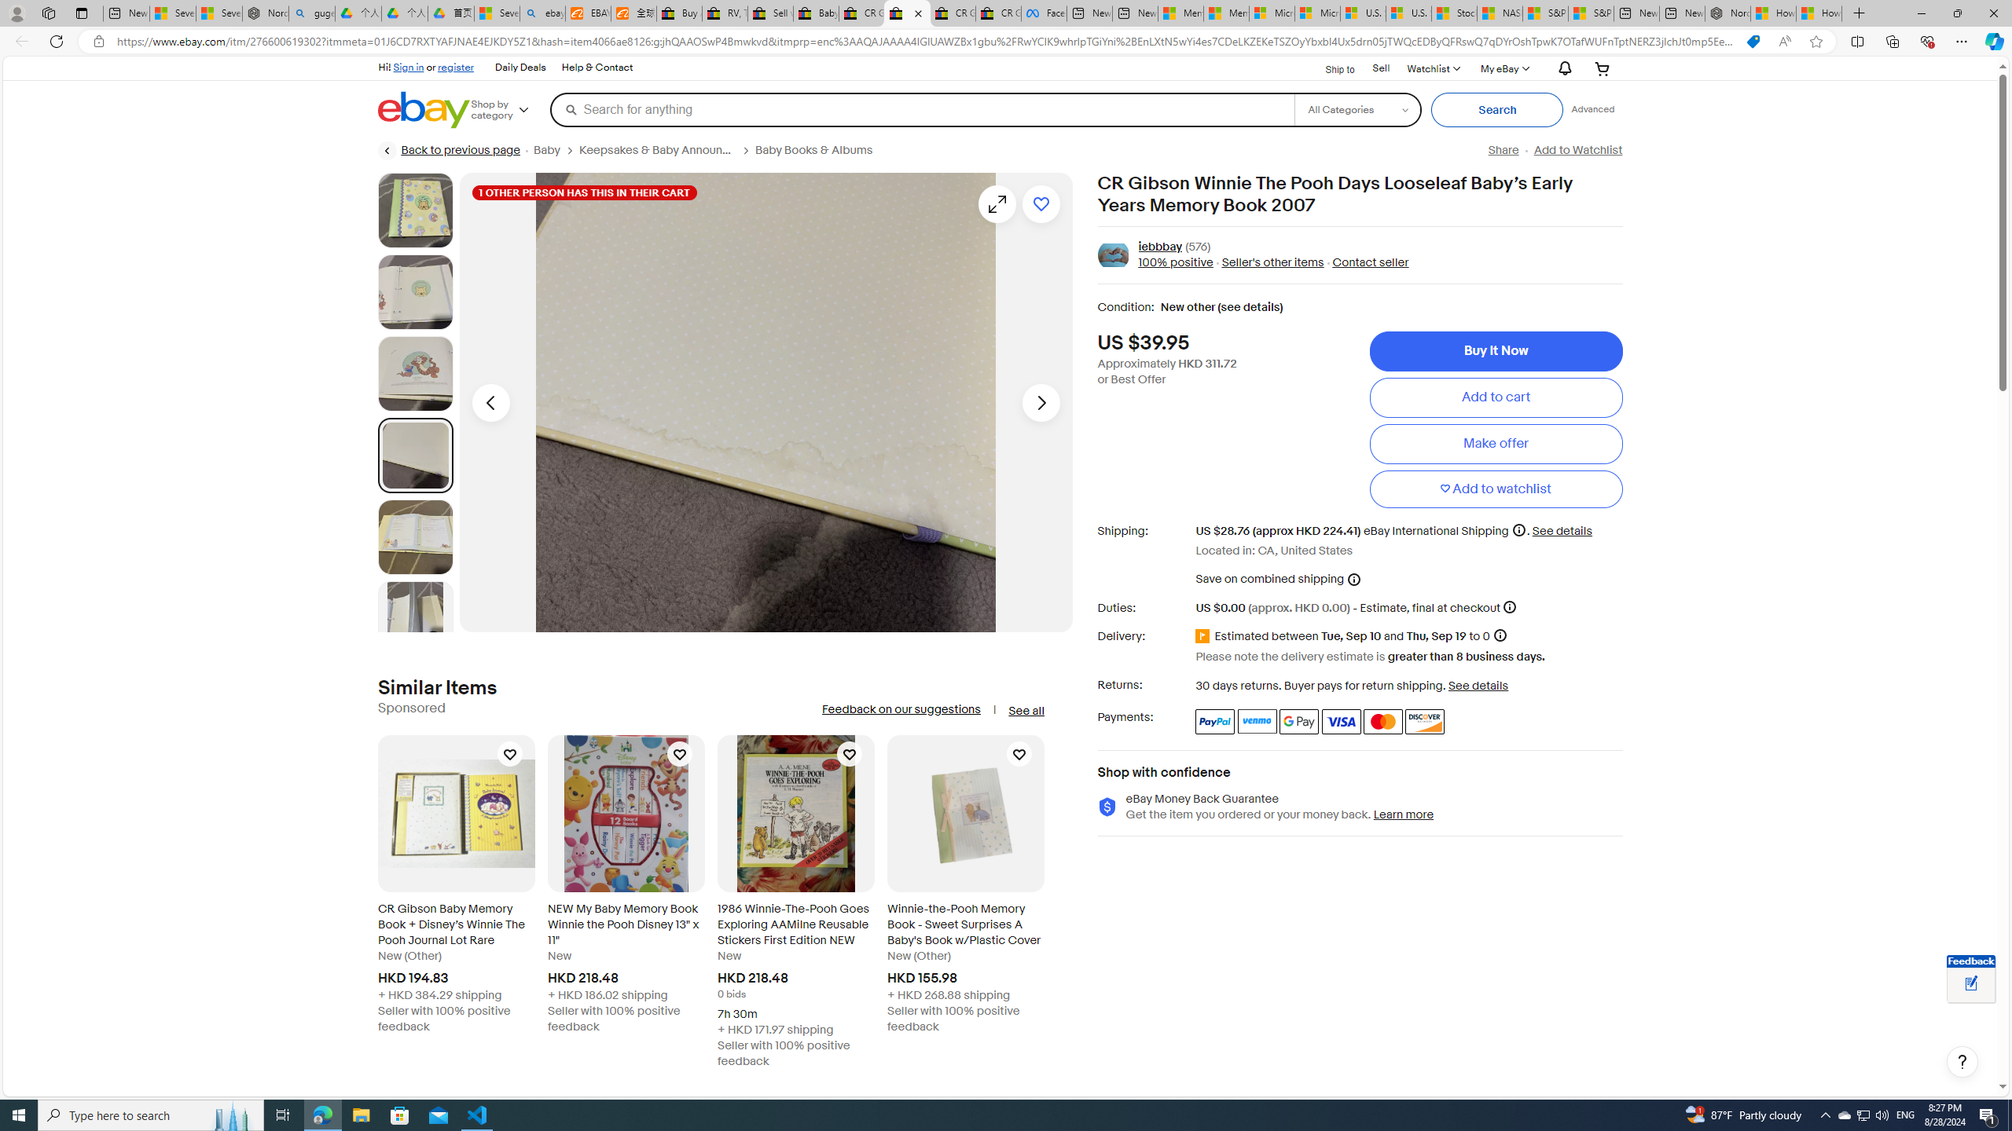 This screenshot has height=1131, width=2012. What do you see at coordinates (1353, 579) in the screenshot?
I see `More information on Combined Shipping. Opens a layer.` at bounding box center [1353, 579].